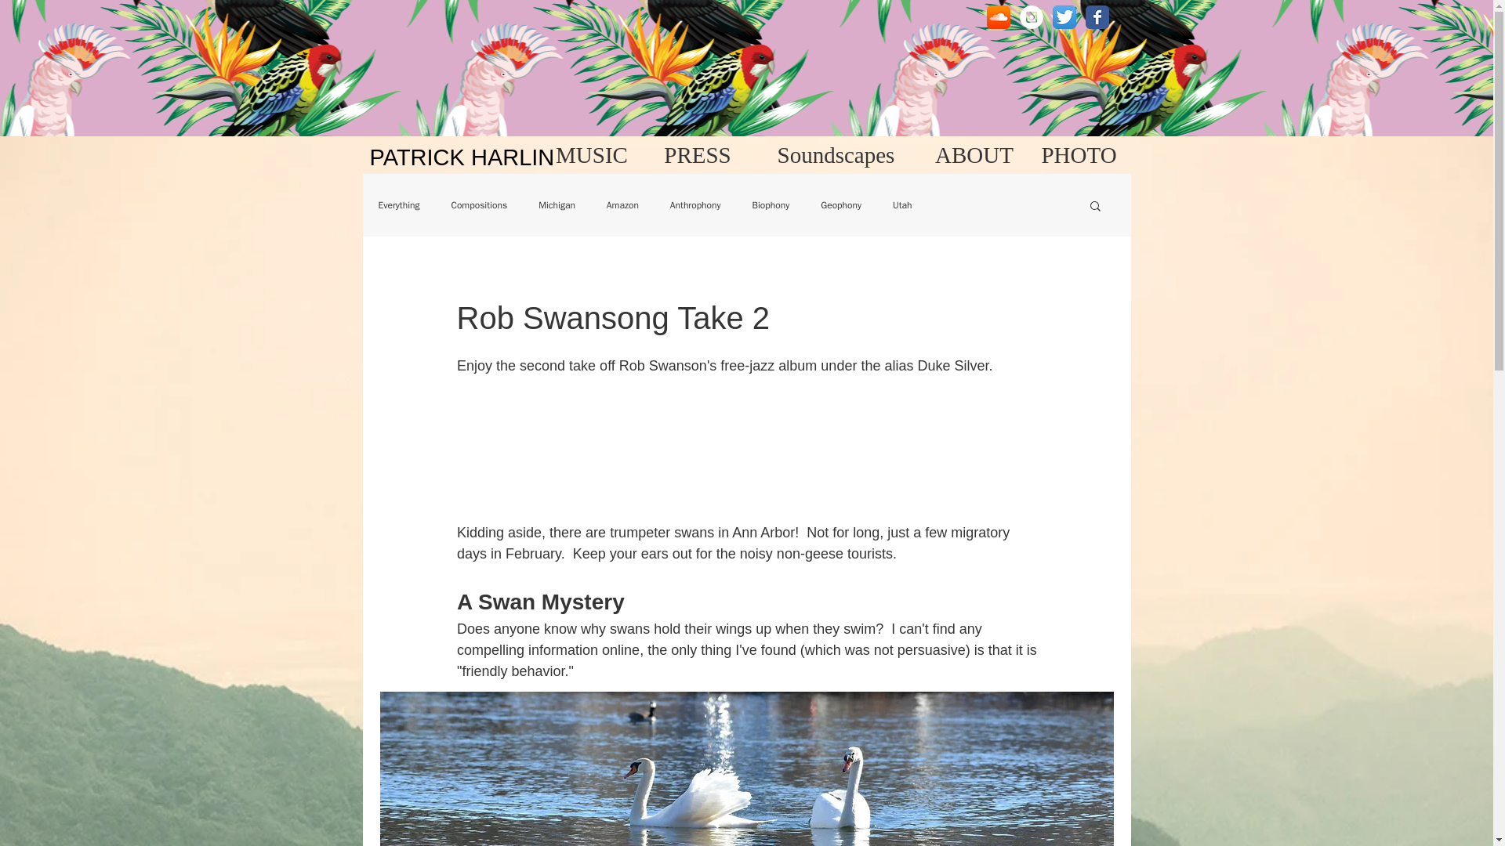 The height and width of the screenshot is (846, 1505). What do you see at coordinates (622, 205) in the screenshot?
I see `Amazon` at bounding box center [622, 205].